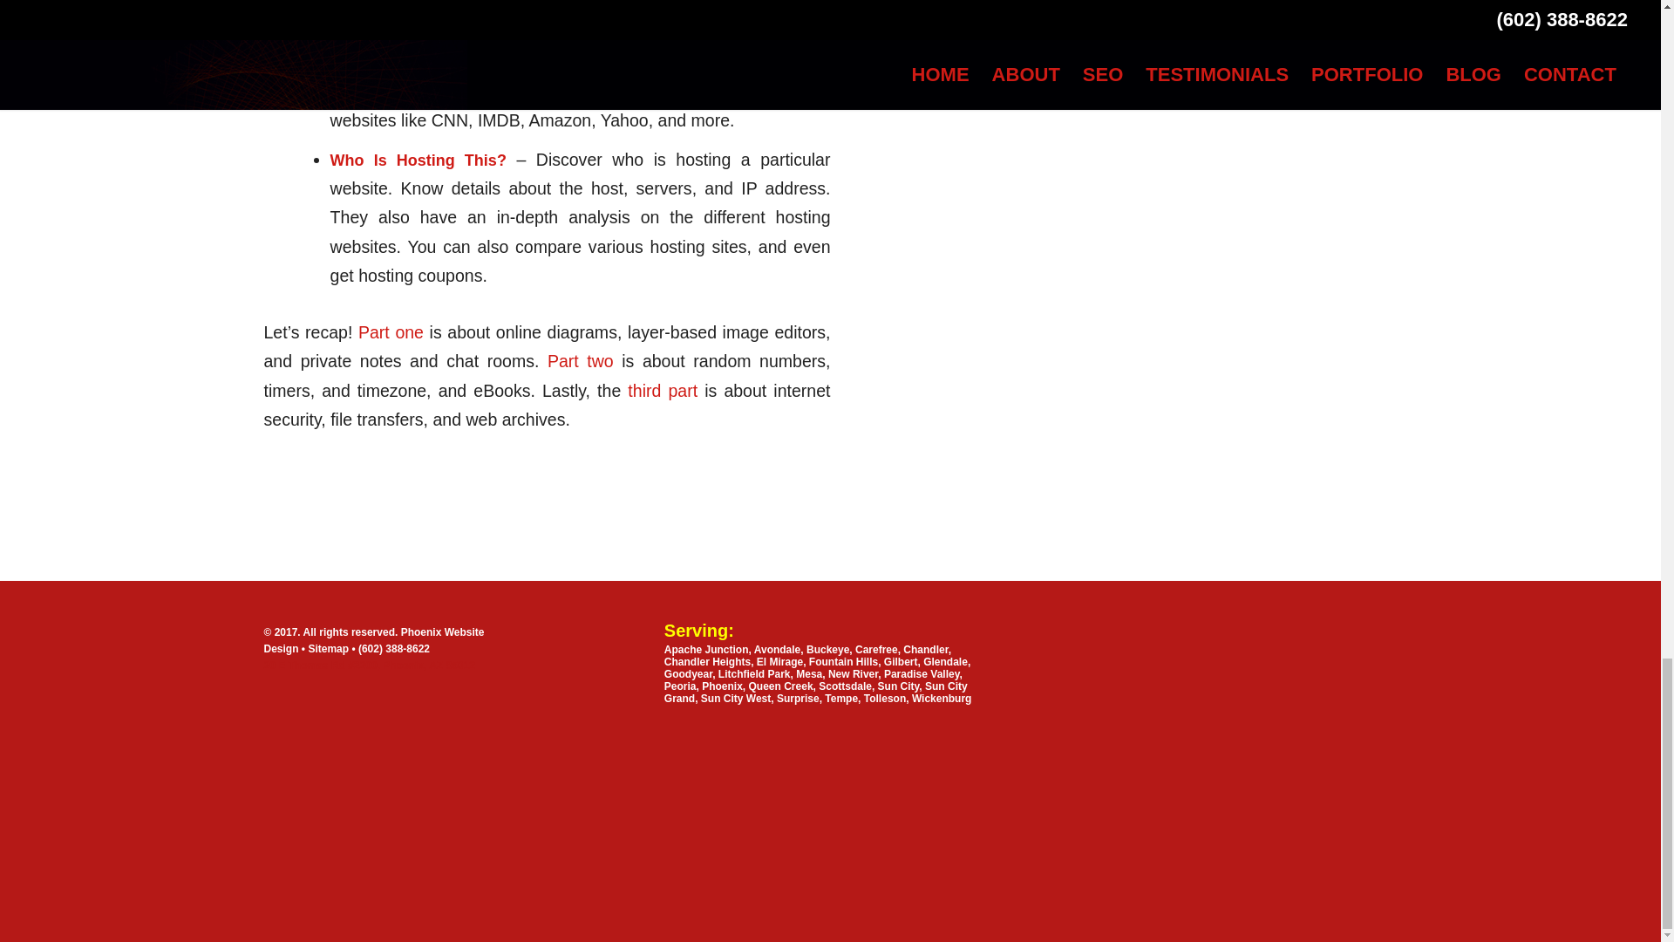 This screenshot has height=942, width=1674. Describe the element at coordinates (391, 332) in the screenshot. I see `Part one` at that location.